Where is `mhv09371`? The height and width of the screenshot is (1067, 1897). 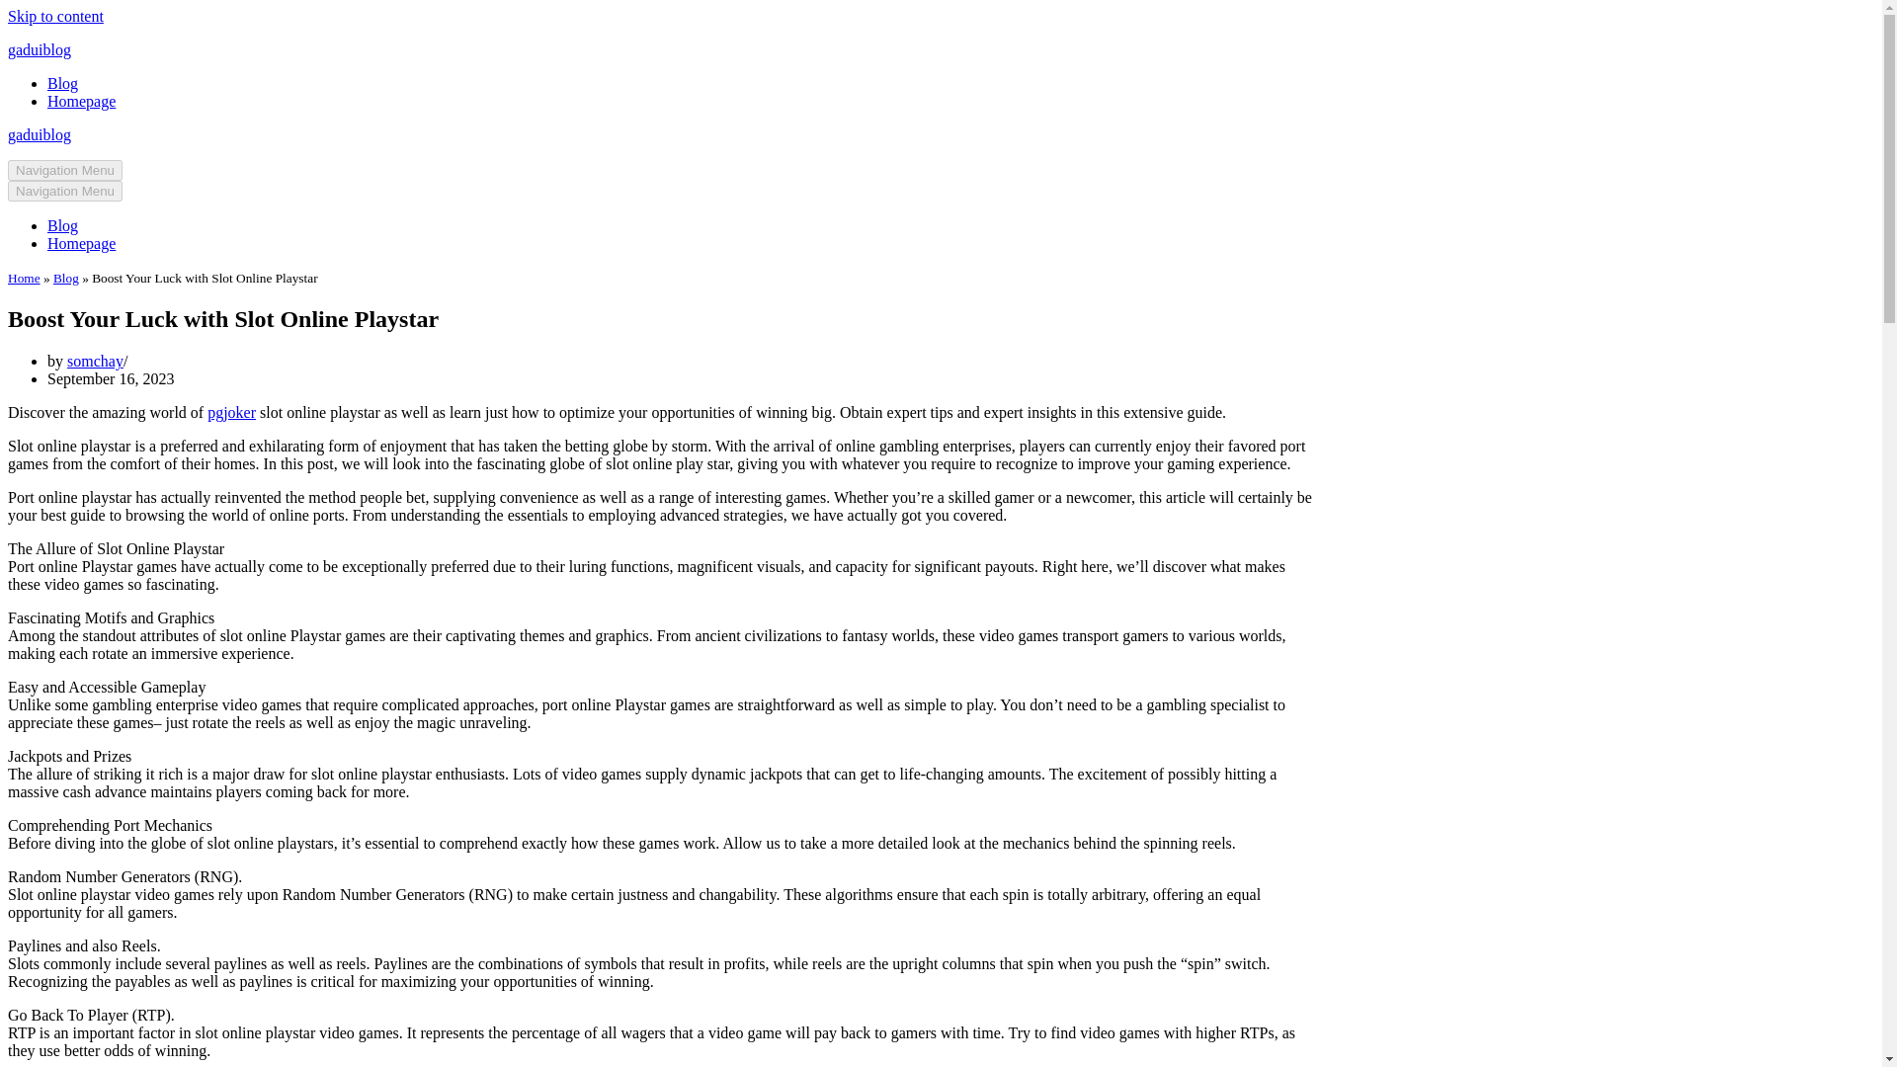
mhv09371 is located at coordinates (1255, 821).